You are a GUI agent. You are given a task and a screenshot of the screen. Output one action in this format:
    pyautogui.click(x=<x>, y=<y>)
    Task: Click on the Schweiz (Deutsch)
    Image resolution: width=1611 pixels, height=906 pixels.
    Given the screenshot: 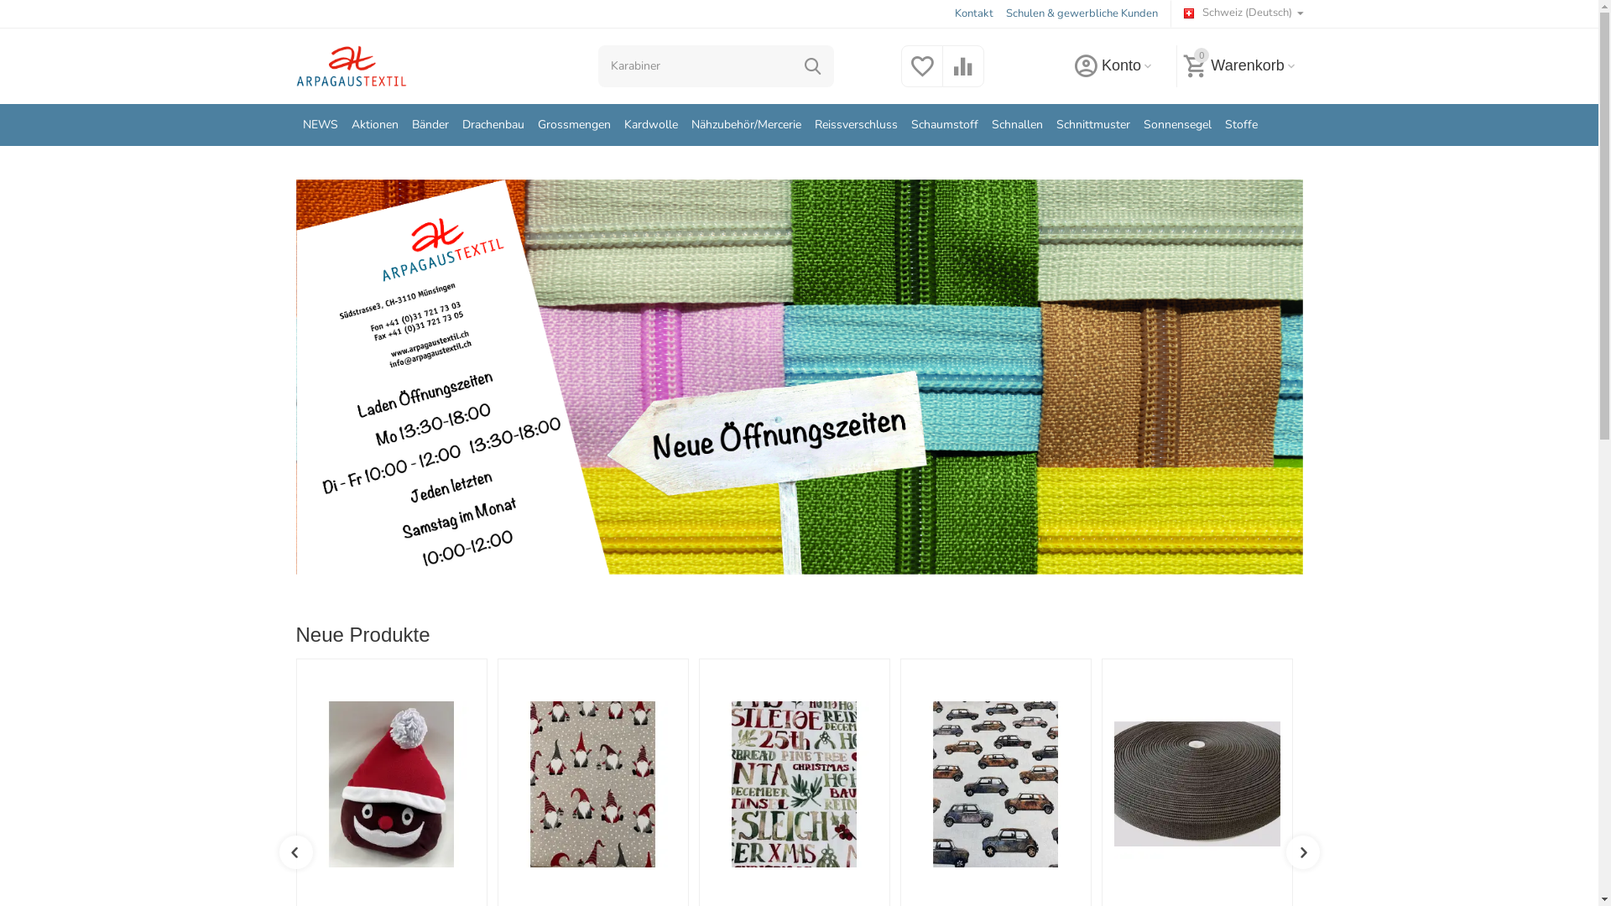 What is the action you would take?
    pyautogui.click(x=1243, y=13)
    